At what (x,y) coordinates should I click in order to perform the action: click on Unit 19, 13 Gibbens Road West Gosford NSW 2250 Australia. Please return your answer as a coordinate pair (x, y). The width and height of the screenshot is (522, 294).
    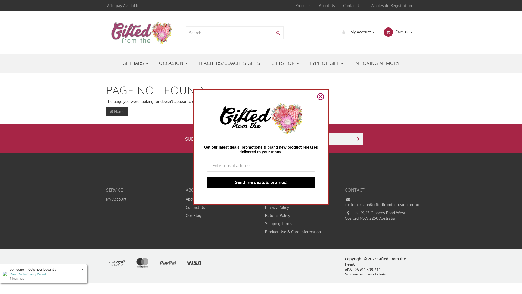
    Looking at the image, I should click on (378, 216).